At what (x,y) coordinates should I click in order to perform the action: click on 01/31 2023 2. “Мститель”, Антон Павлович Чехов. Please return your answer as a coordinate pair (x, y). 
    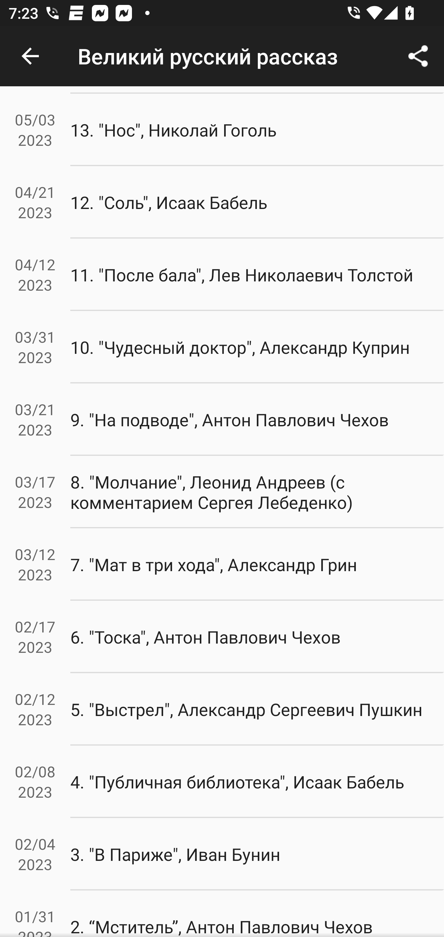
    Looking at the image, I should click on (222, 914).